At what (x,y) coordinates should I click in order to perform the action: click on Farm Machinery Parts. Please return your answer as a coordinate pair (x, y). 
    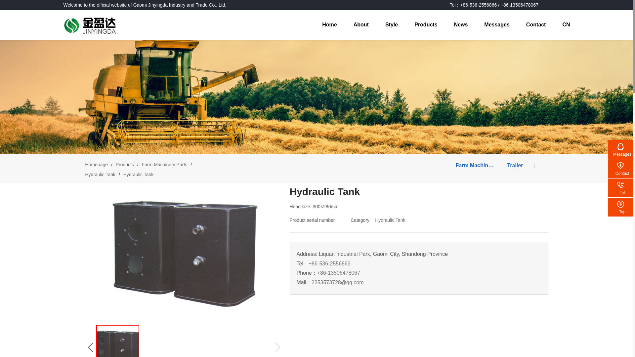
    Looking at the image, I should click on (475, 165).